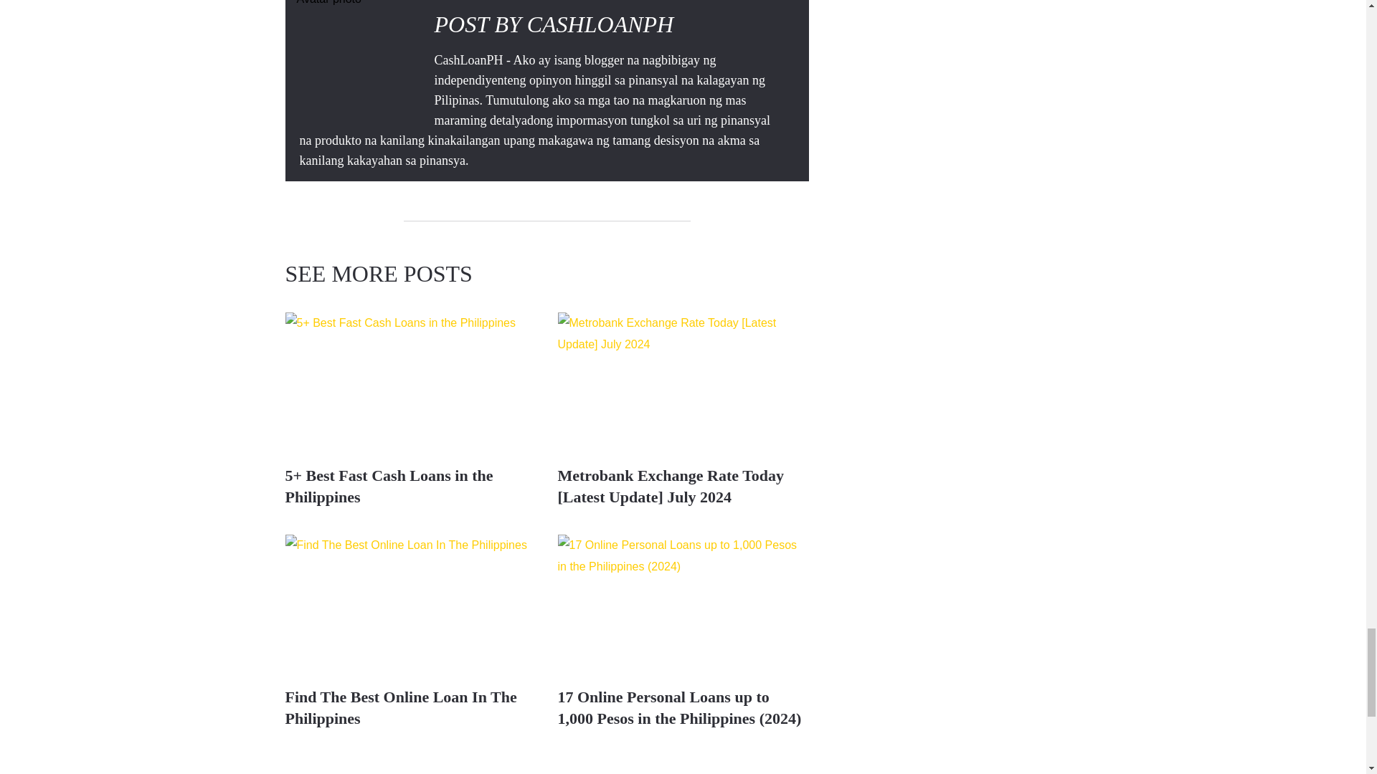  What do you see at coordinates (410, 605) in the screenshot?
I see `Find The Best Online Loan In The Philippines` at bounding box center [410, 605].